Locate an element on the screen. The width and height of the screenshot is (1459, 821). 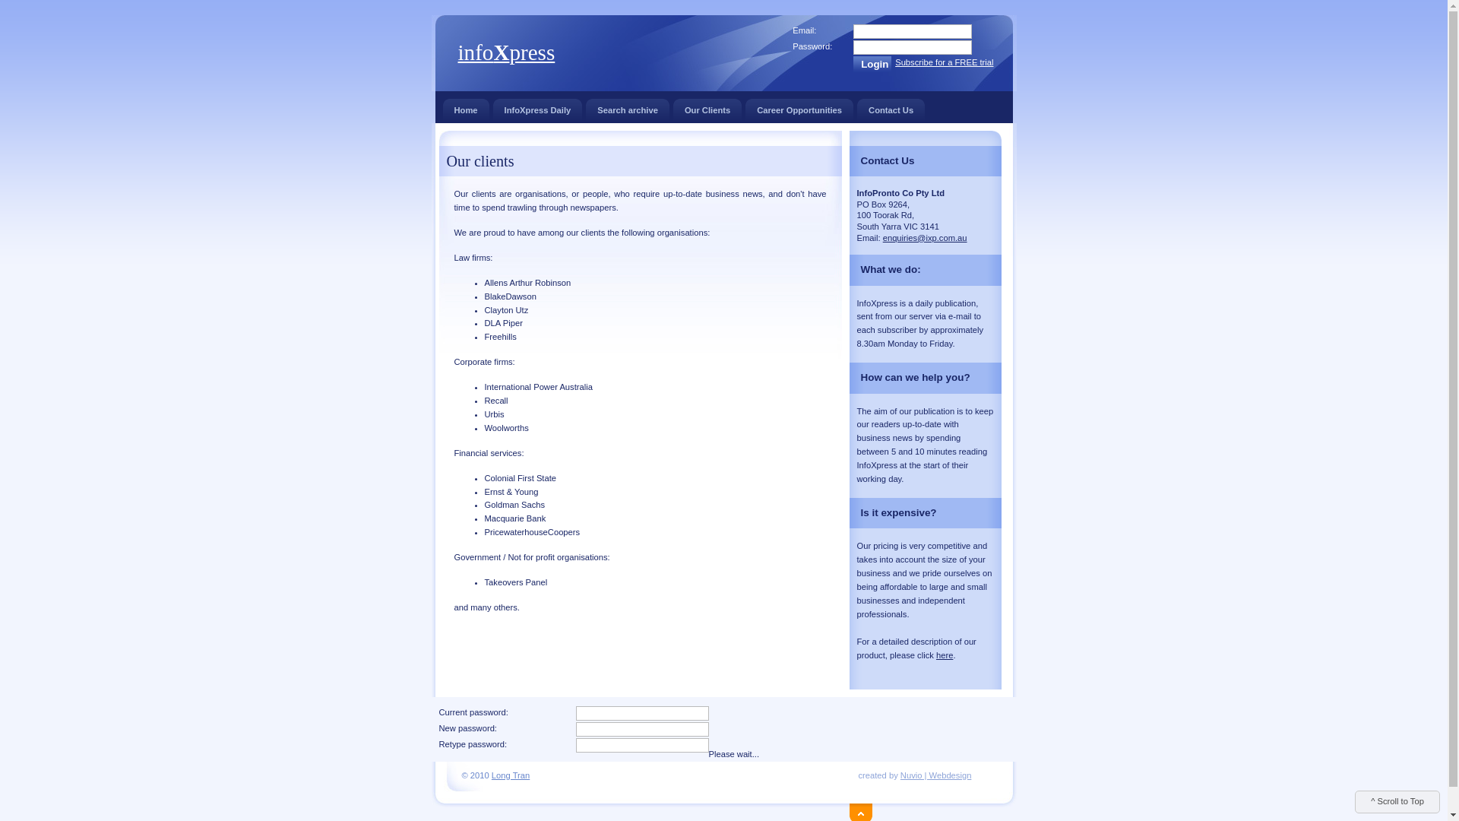
^ Scroll to Top is located at coordinates (1397, 802).